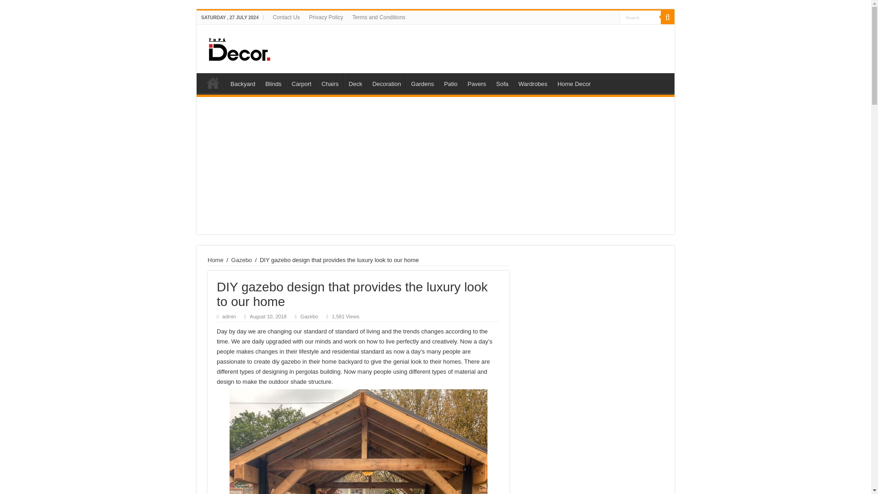 Image resolution: width=878 pixels, height=494 pixels. Describe the element at coordinates (215, 260) in the screenshot. I see `Home` at that location.